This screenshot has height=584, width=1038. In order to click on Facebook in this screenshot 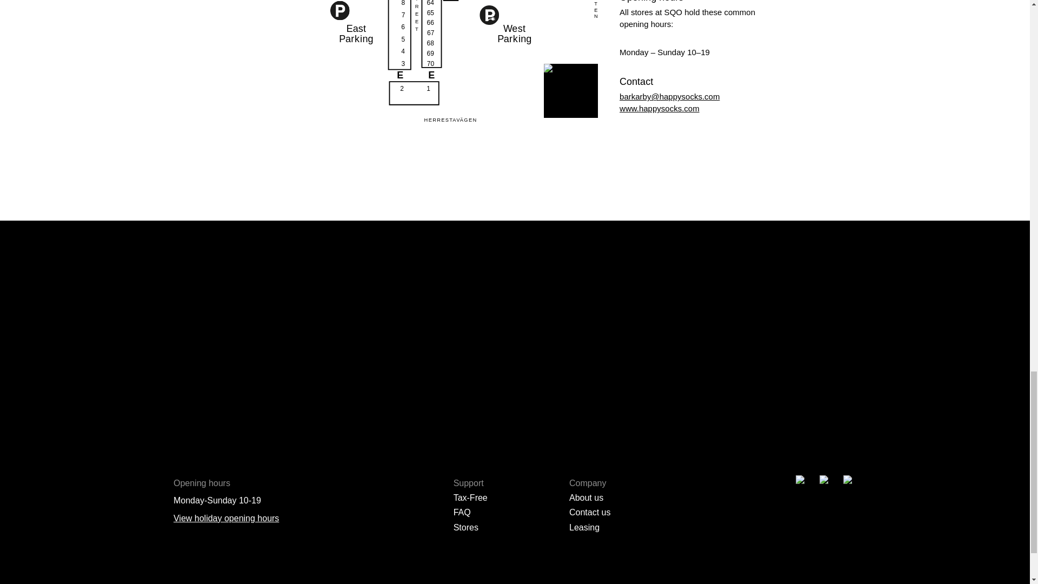, I will do `click(627, 168)`.